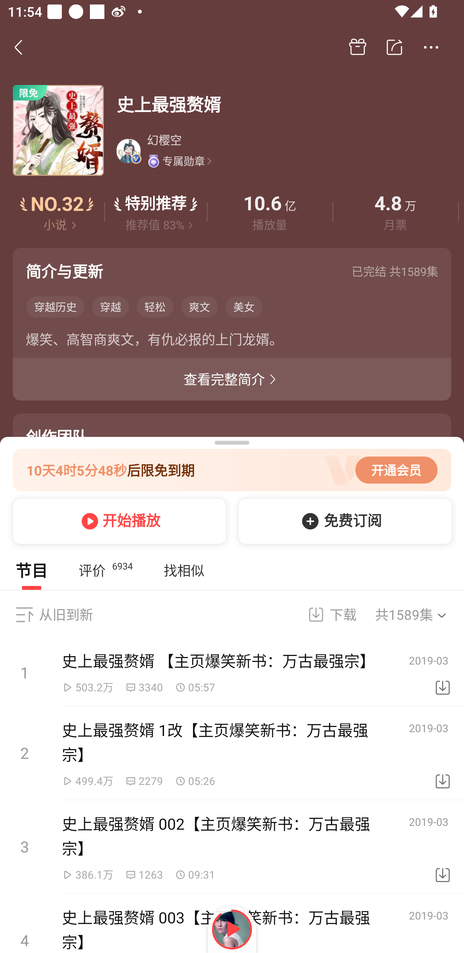 The width and height of the screenshot is (464, 953). I want to click on 史上最强赘婿, so click(284, 104).